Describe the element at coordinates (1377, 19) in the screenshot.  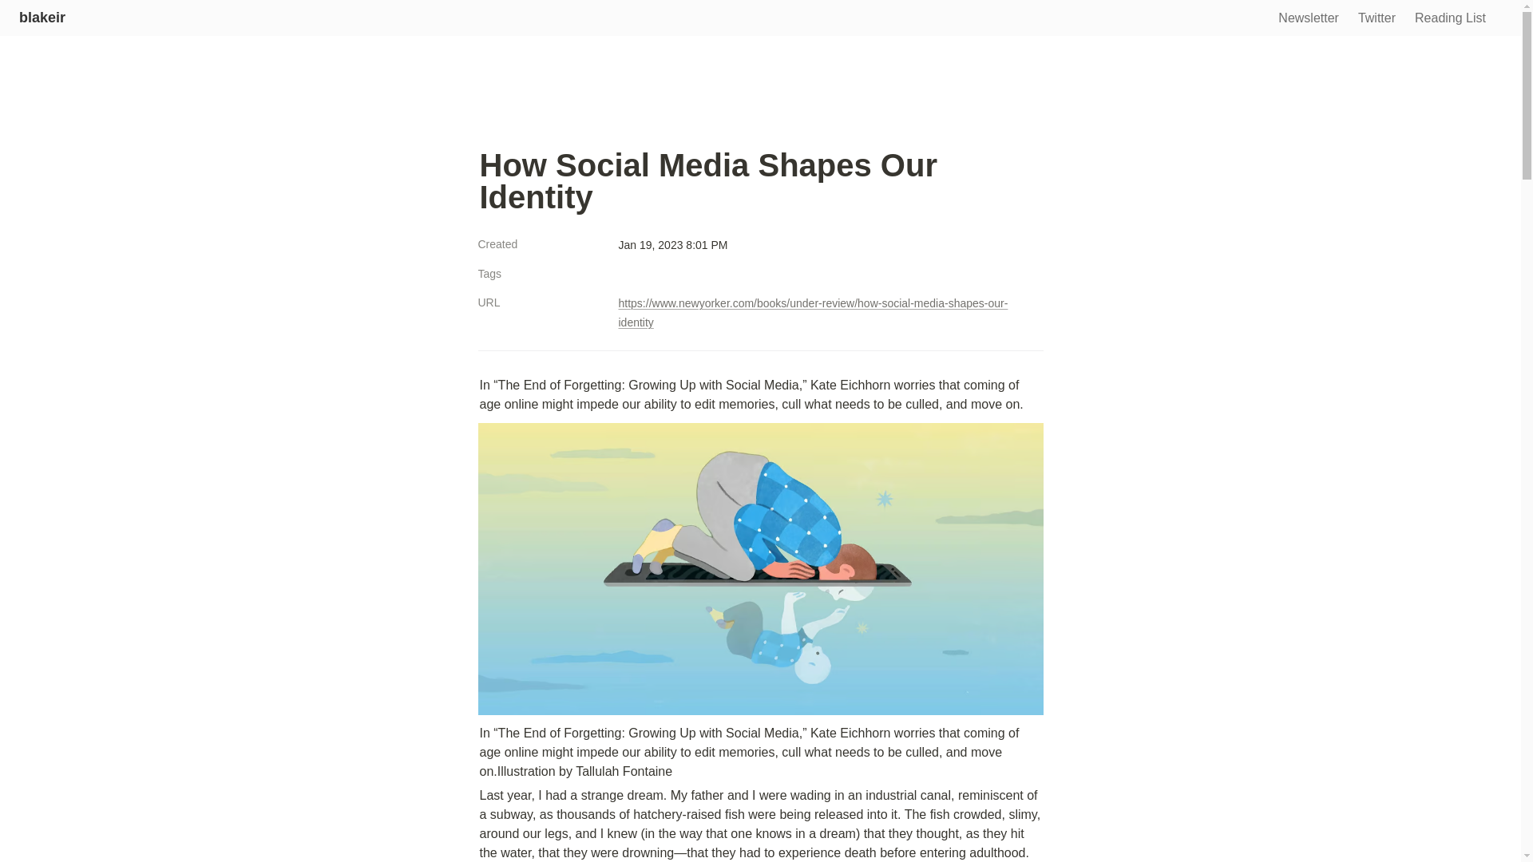
I see `Twitter` at that location.